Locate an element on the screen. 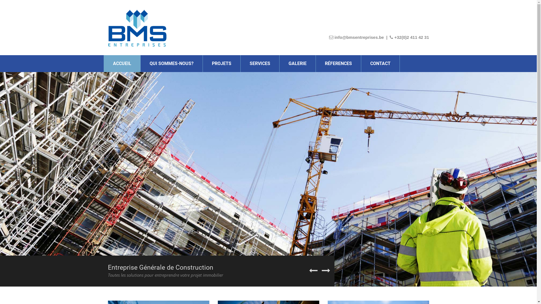  CONTACT is located at coordinates (380, 64).